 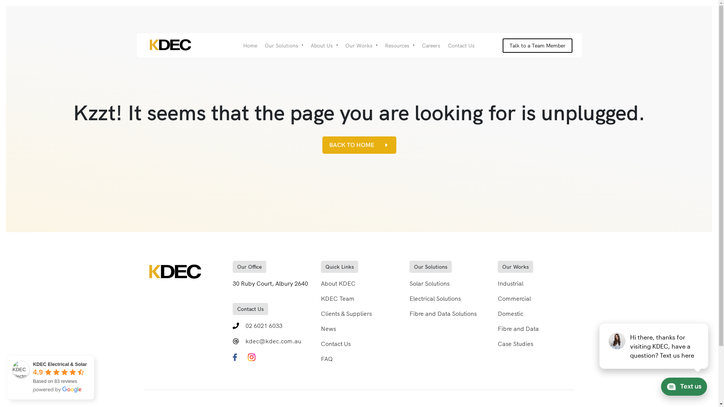 What do you see at coordinates (327, 359) in the screenshot?
I see `FAQ` at bounding box center [327, 359].